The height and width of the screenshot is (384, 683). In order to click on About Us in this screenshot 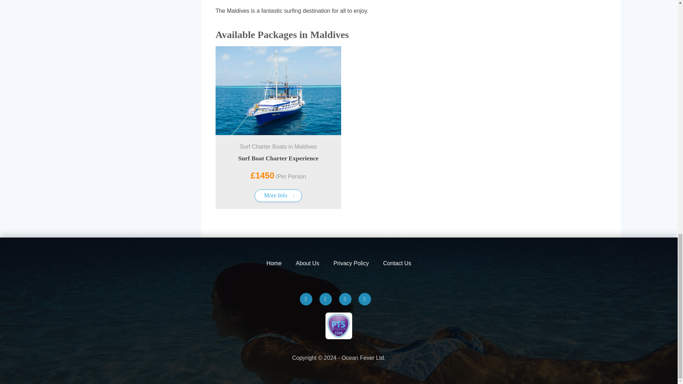, I will do `click(307, 263)`.